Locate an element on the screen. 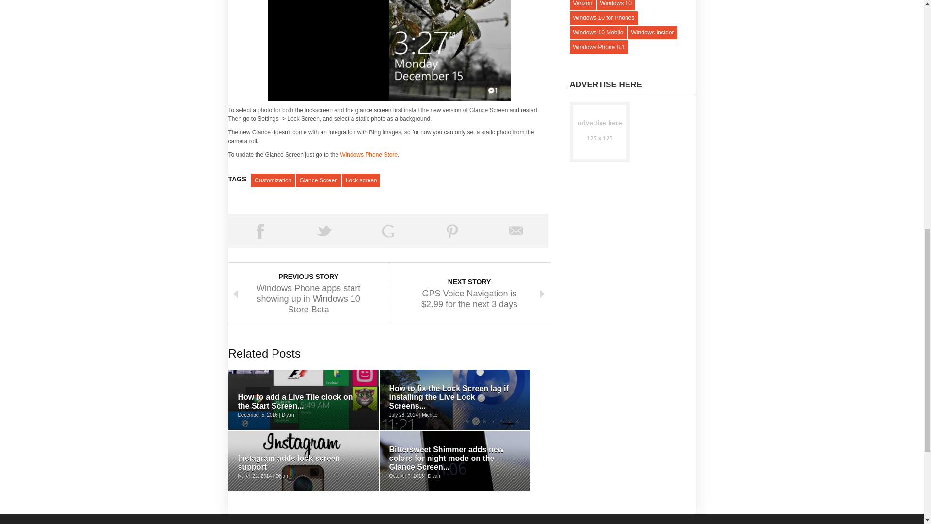 The image size is (931, 524). Pin This is located at coordinates (452, 230).